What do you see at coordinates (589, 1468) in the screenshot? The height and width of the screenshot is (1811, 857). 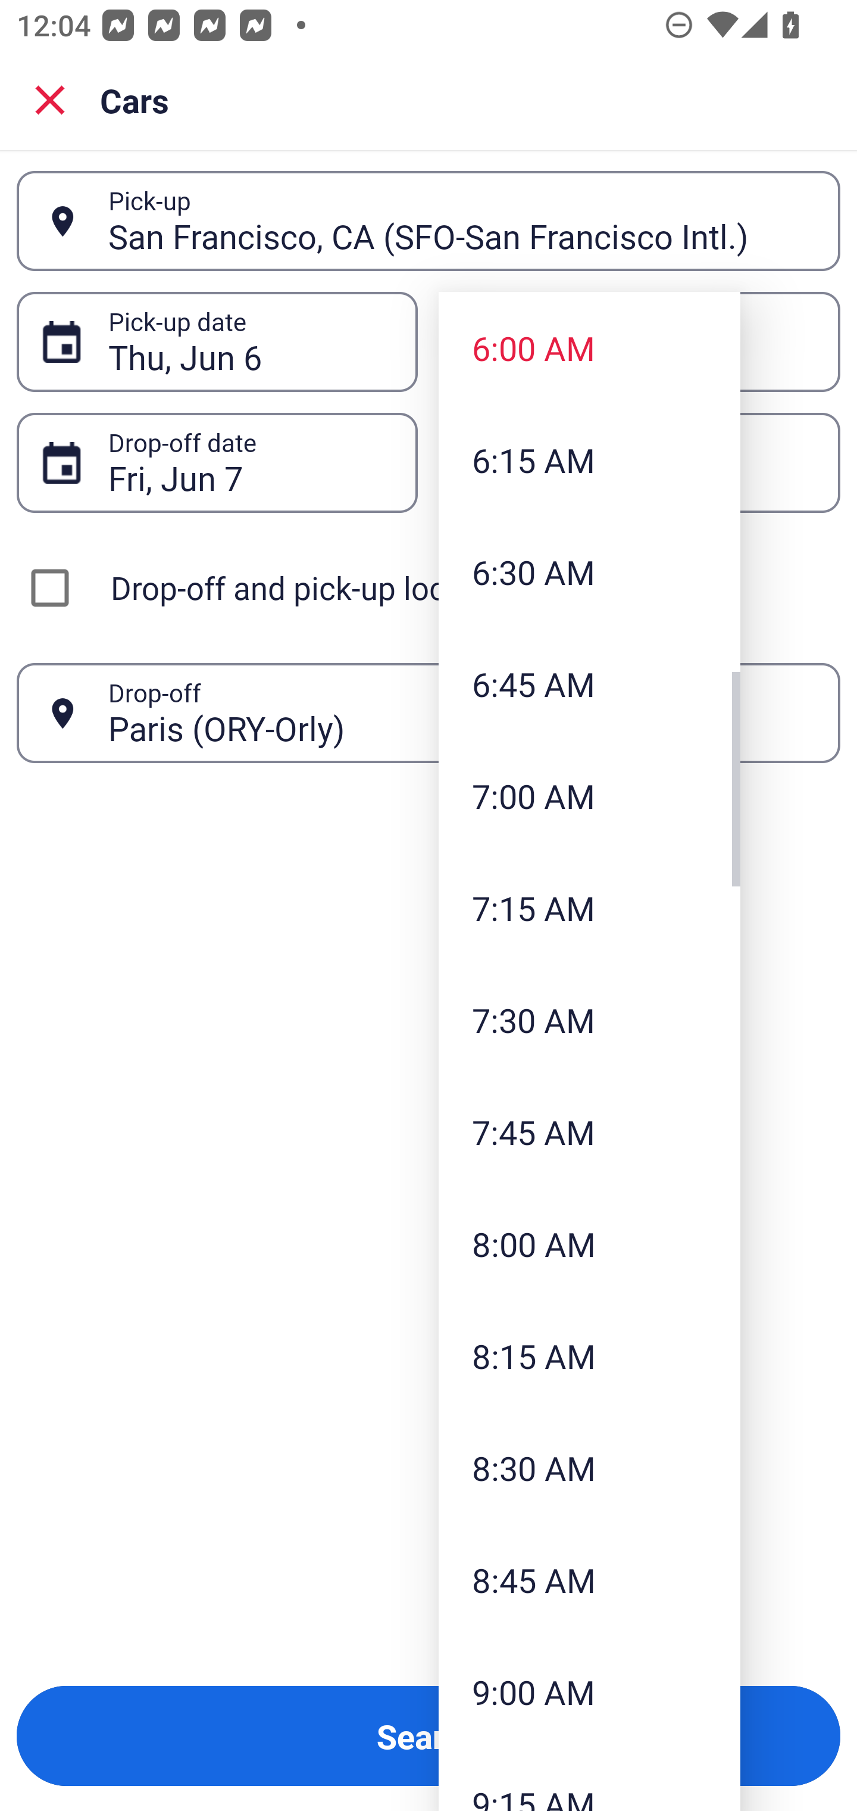 I see `8:30 AM` at bounding box center [589, 1468].